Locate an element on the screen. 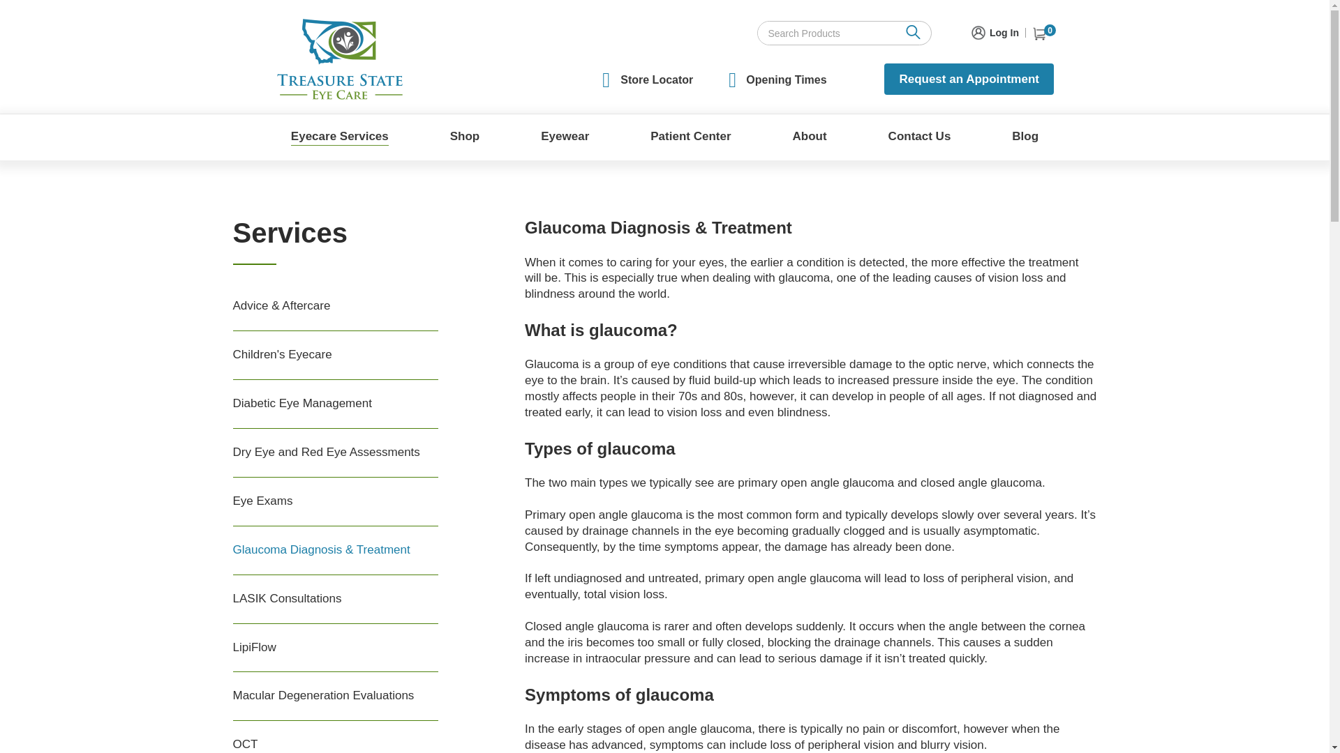 The image size is (1340, 753). Log In is located at coordinates (994, 31).